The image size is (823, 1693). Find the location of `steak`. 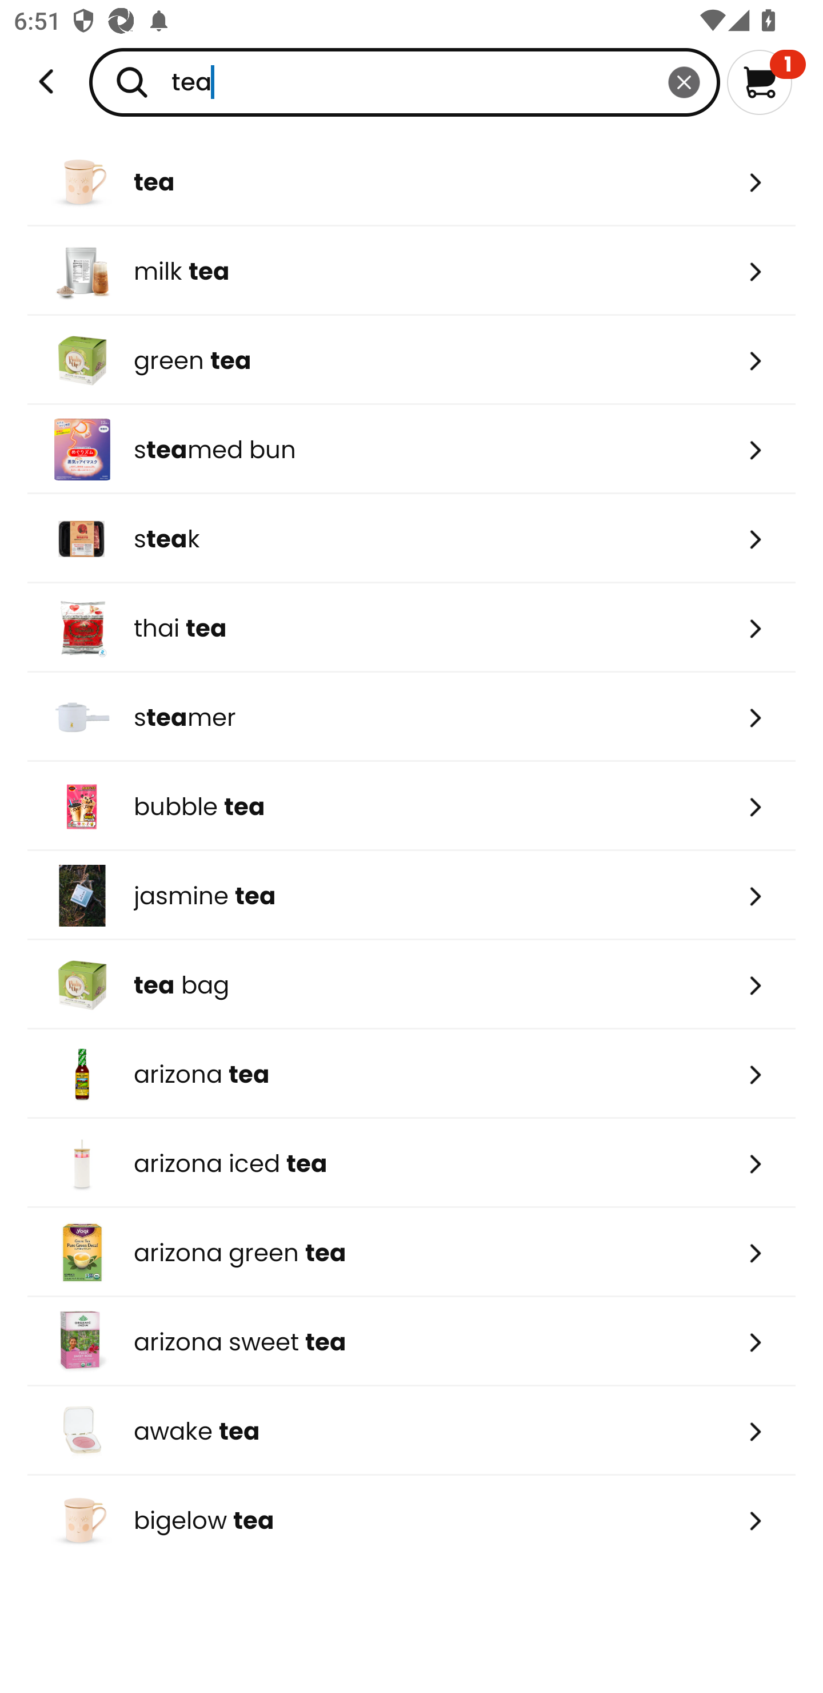

steak is located at coordinates (411, 539).